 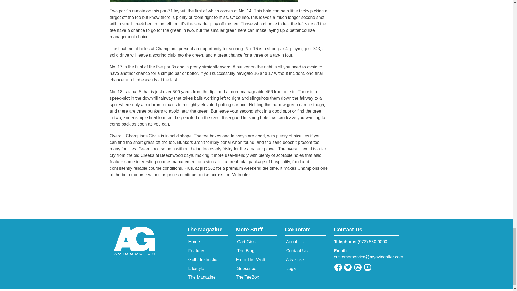 What do you see at coordinates (195, 268) in the screenshot?
I see ` Lifestyle` at bounding box center [195, 268].